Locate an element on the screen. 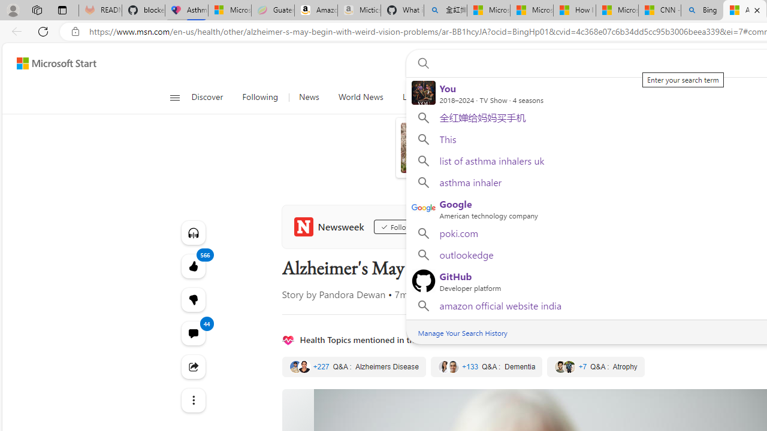 Image resolution: width=767 pixels, height=431 pixels. Dementia is located at coordinates (487, 367).